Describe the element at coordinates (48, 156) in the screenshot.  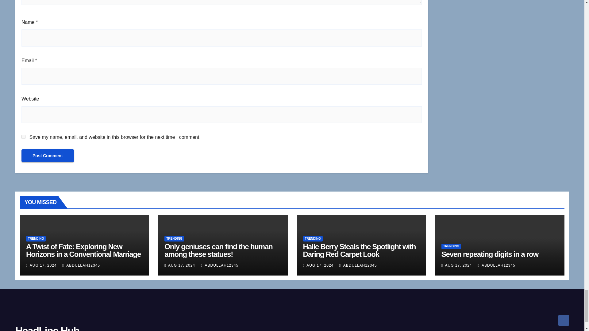
I see `Post Comment` at that location.